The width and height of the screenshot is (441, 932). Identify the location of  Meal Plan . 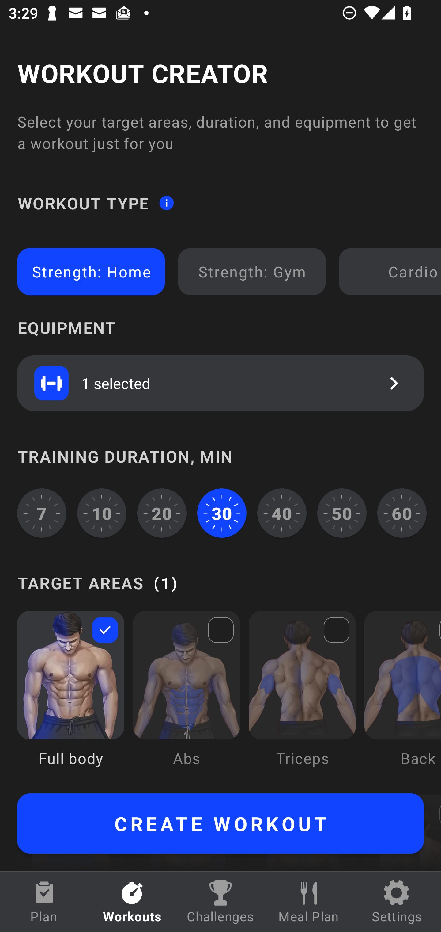
(309, 902).